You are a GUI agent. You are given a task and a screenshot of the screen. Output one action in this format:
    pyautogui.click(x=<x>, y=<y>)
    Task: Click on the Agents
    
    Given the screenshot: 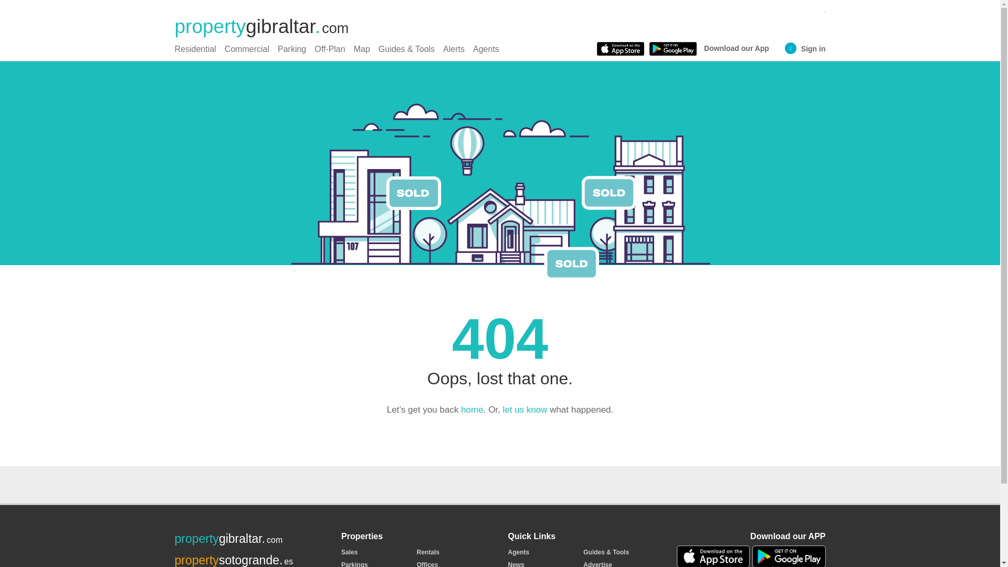 What is the action you would take?
    pyautogui.click(x=486, y=51)
    